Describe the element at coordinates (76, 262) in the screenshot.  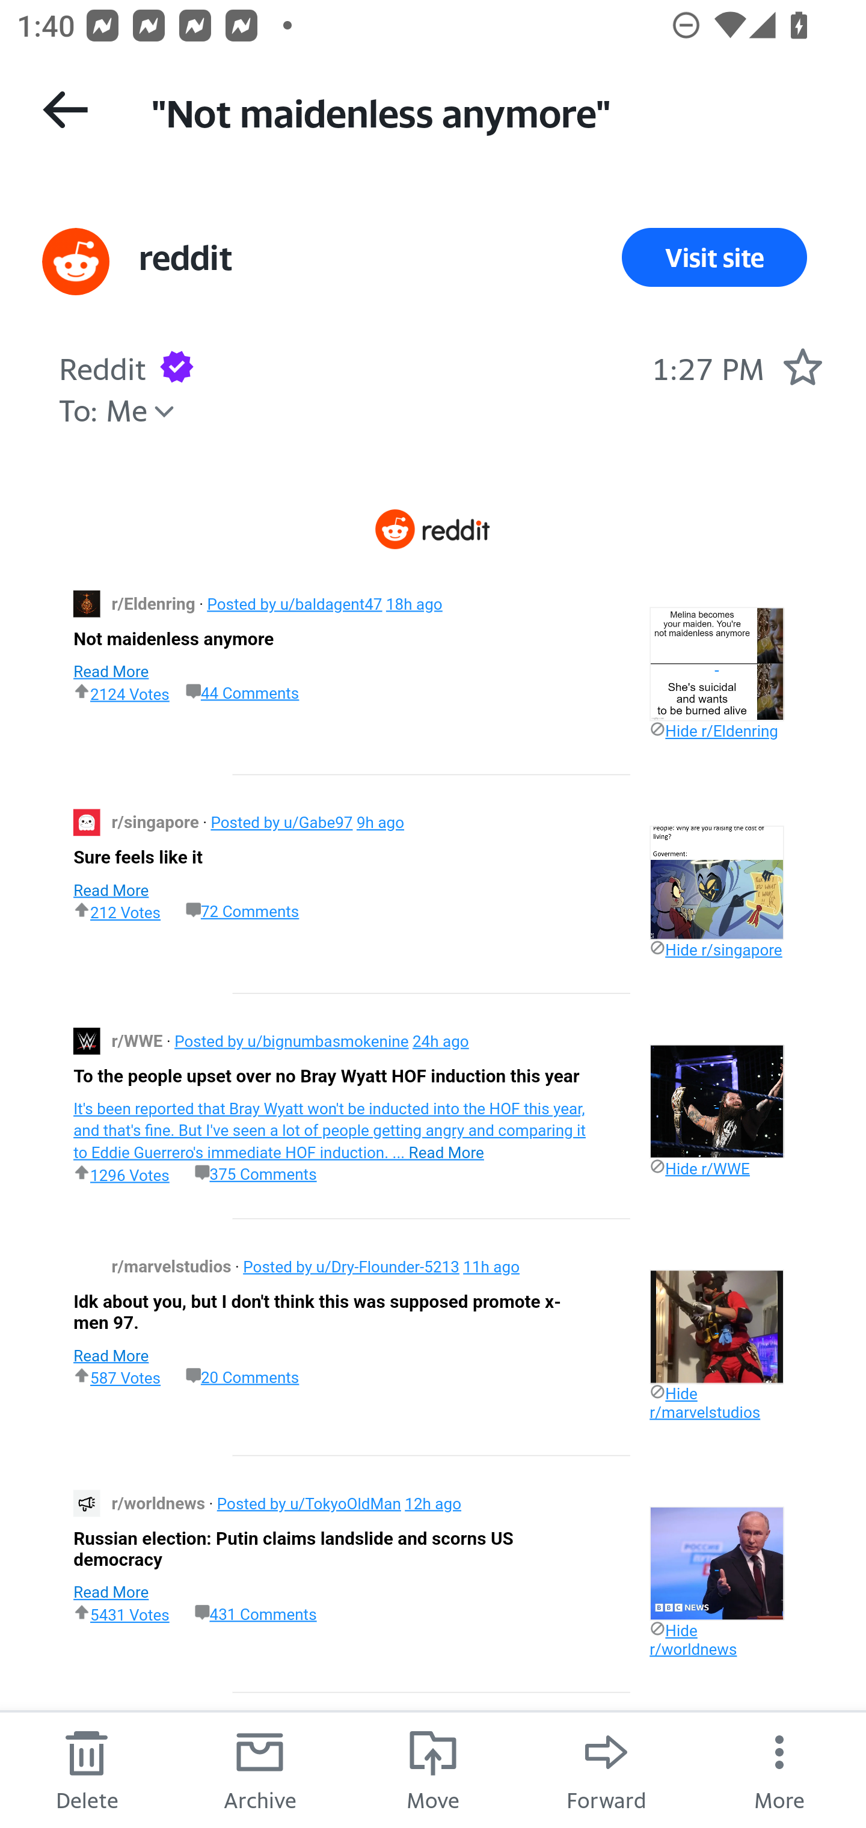
I see `View all messages from sender` at that location.